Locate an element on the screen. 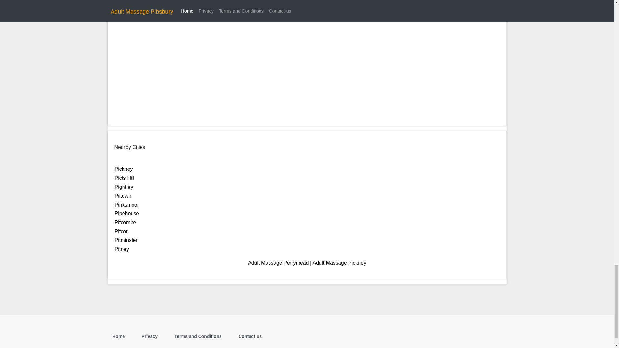  Adult Massage Perrymead is located at coordinates (279, 263).